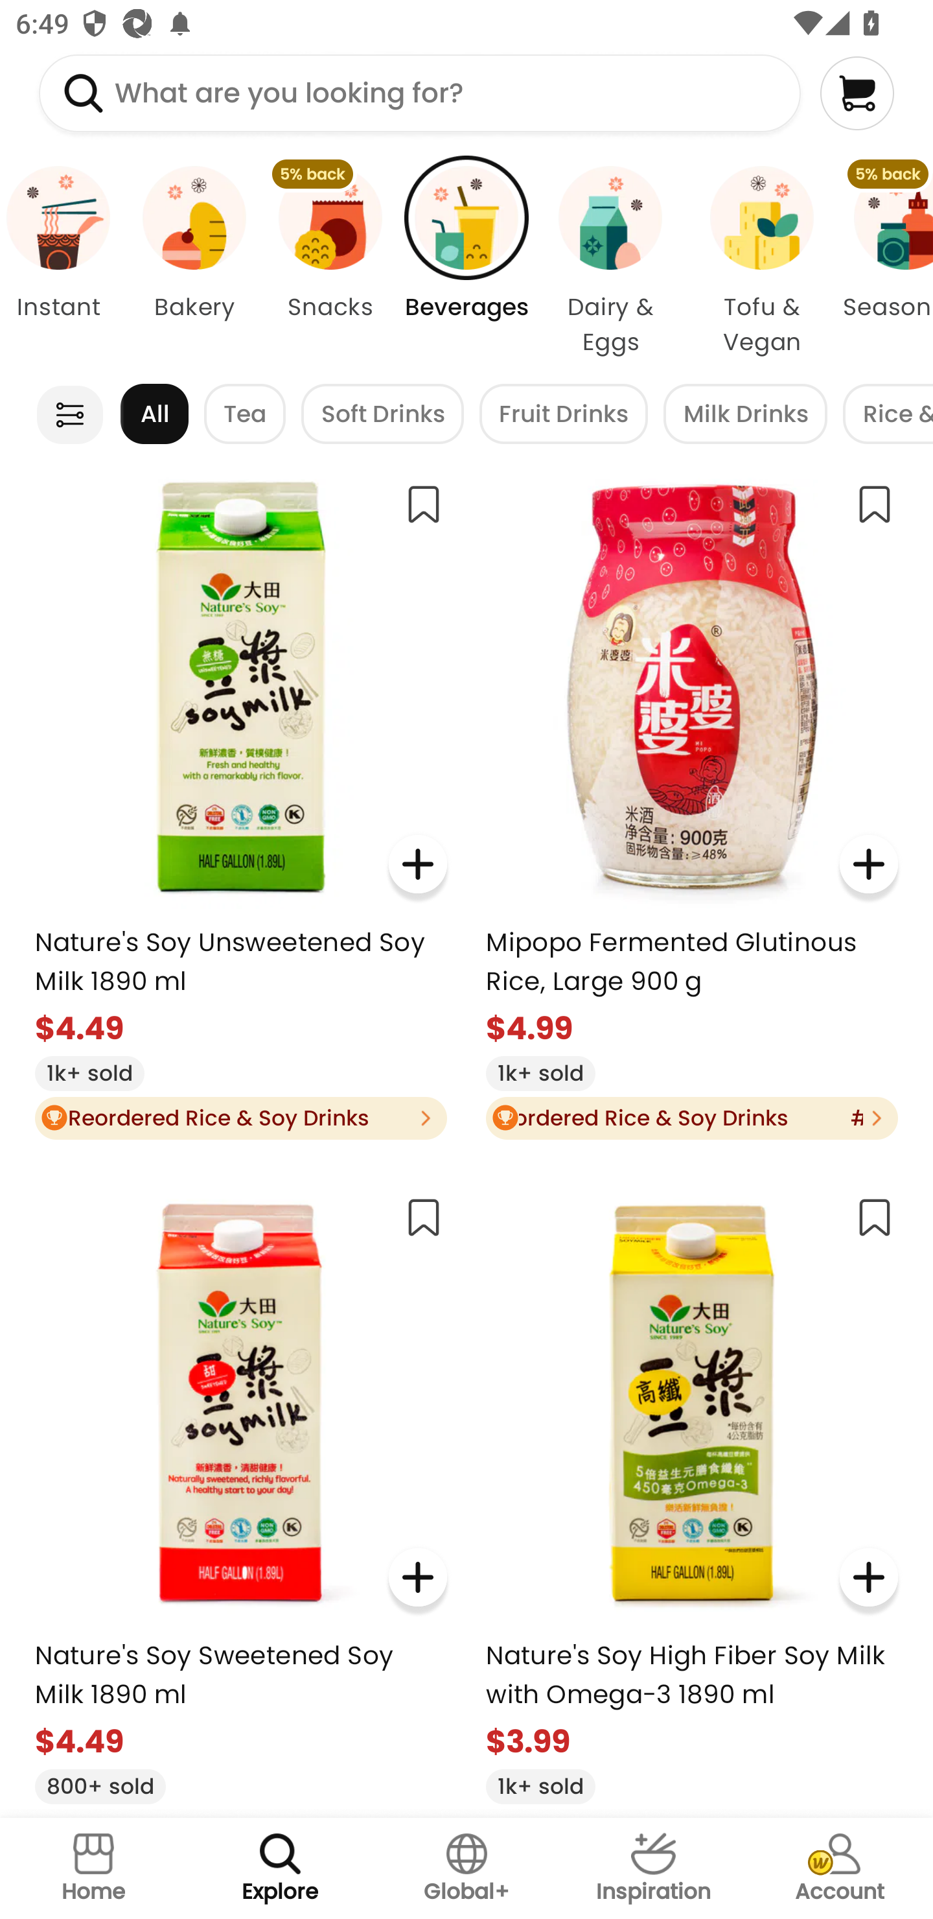 This screenshot has width=933, height=1919. I want to click on Explore, so click(280, 1868).